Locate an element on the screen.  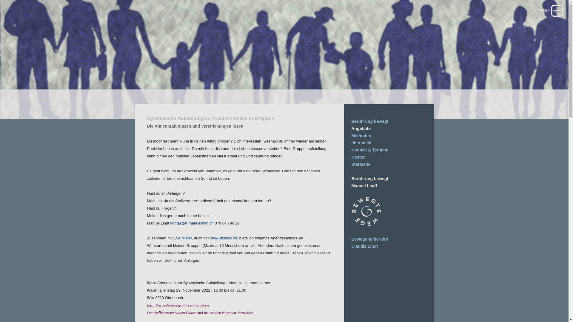
Claudia Lindt is located at coordinates (365, 246).